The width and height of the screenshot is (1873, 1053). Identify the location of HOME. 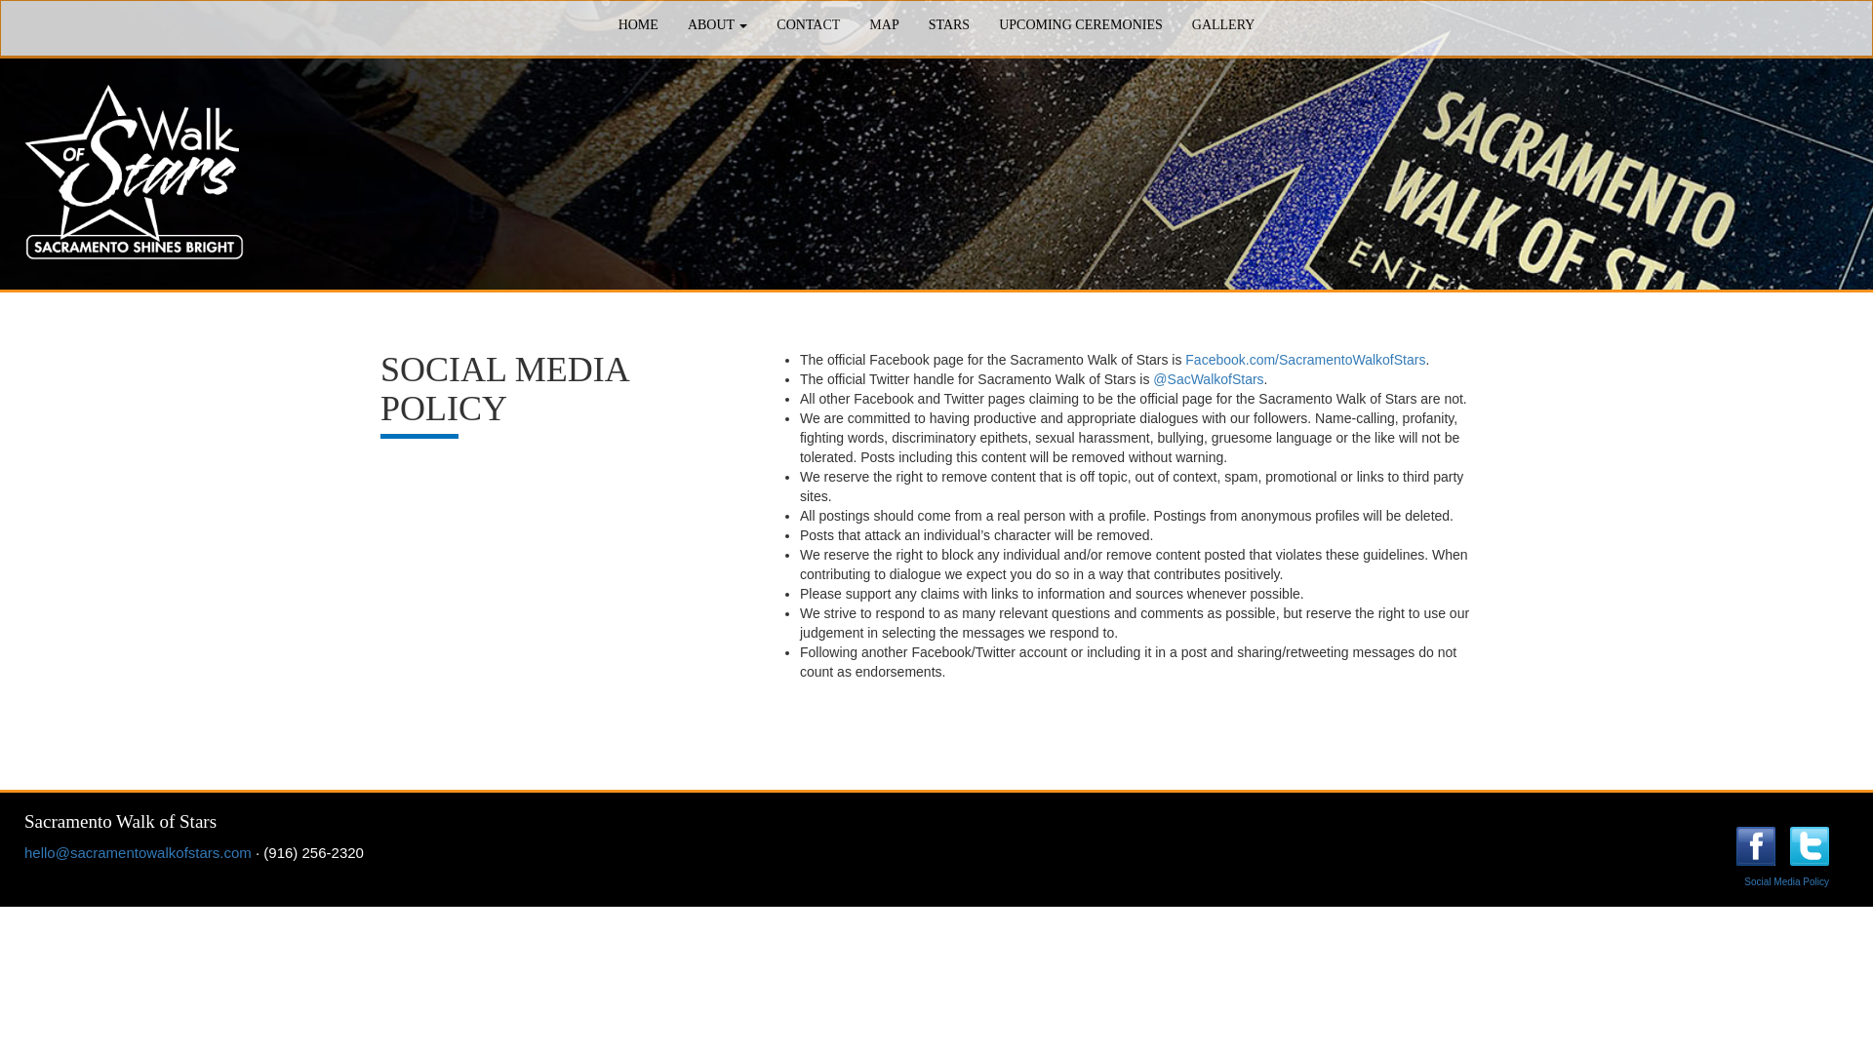
(638, 25).